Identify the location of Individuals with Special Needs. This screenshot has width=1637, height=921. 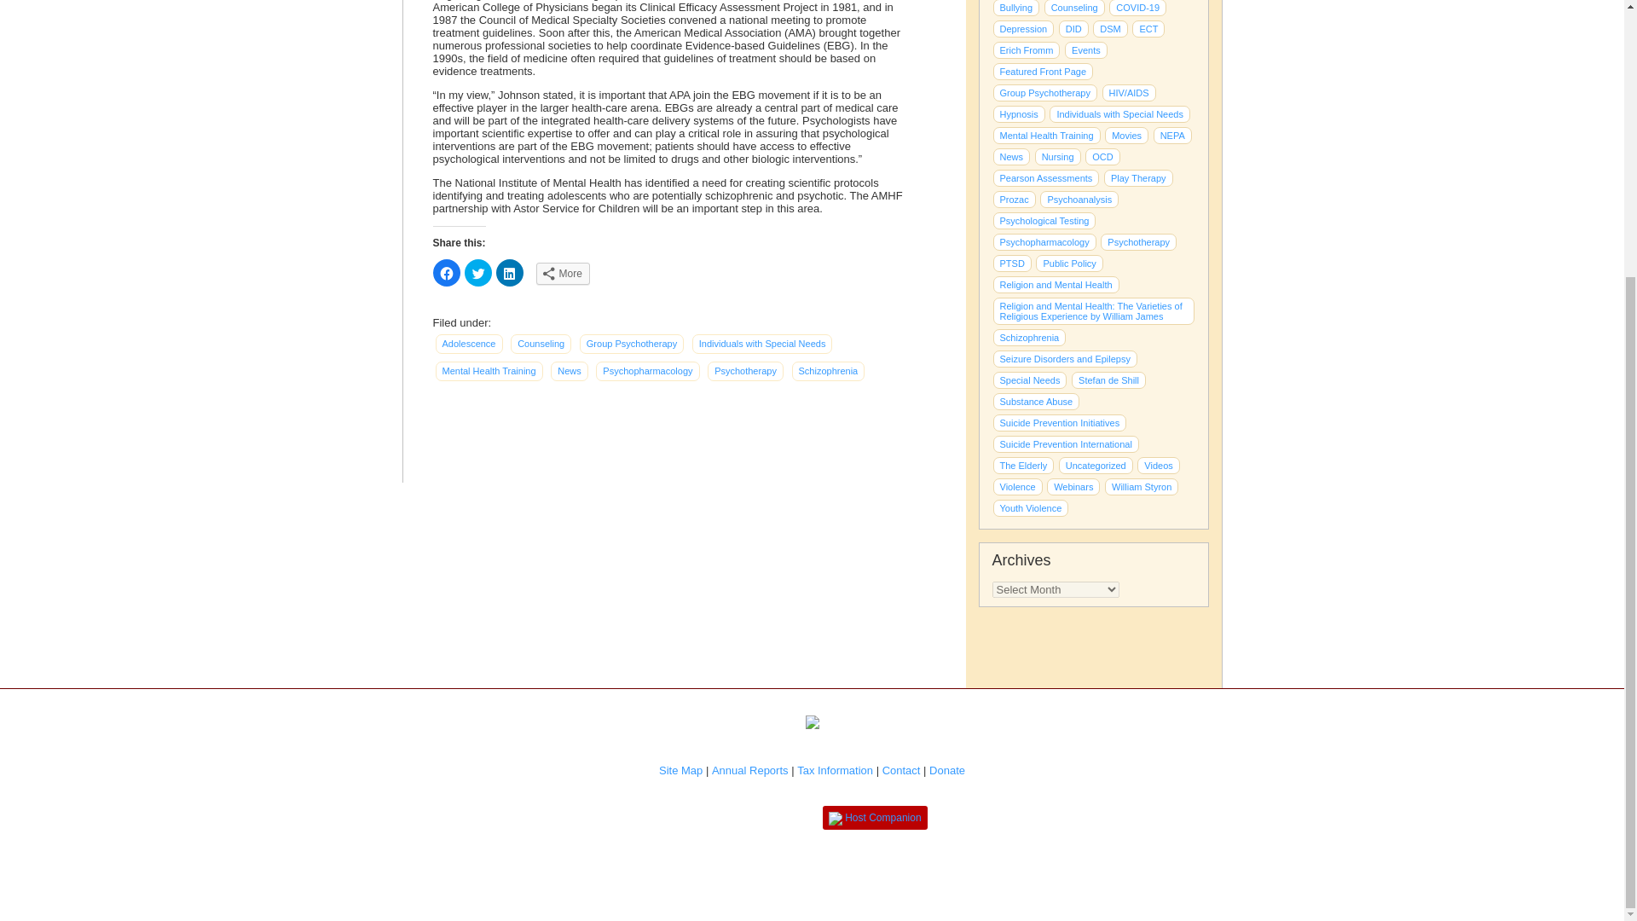
(762, 344).